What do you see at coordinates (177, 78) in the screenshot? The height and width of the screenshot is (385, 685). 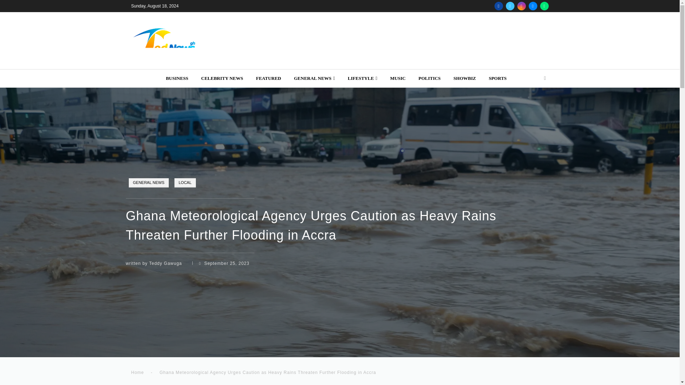 I see `BUSINESS` at bounding box center [177, 78].